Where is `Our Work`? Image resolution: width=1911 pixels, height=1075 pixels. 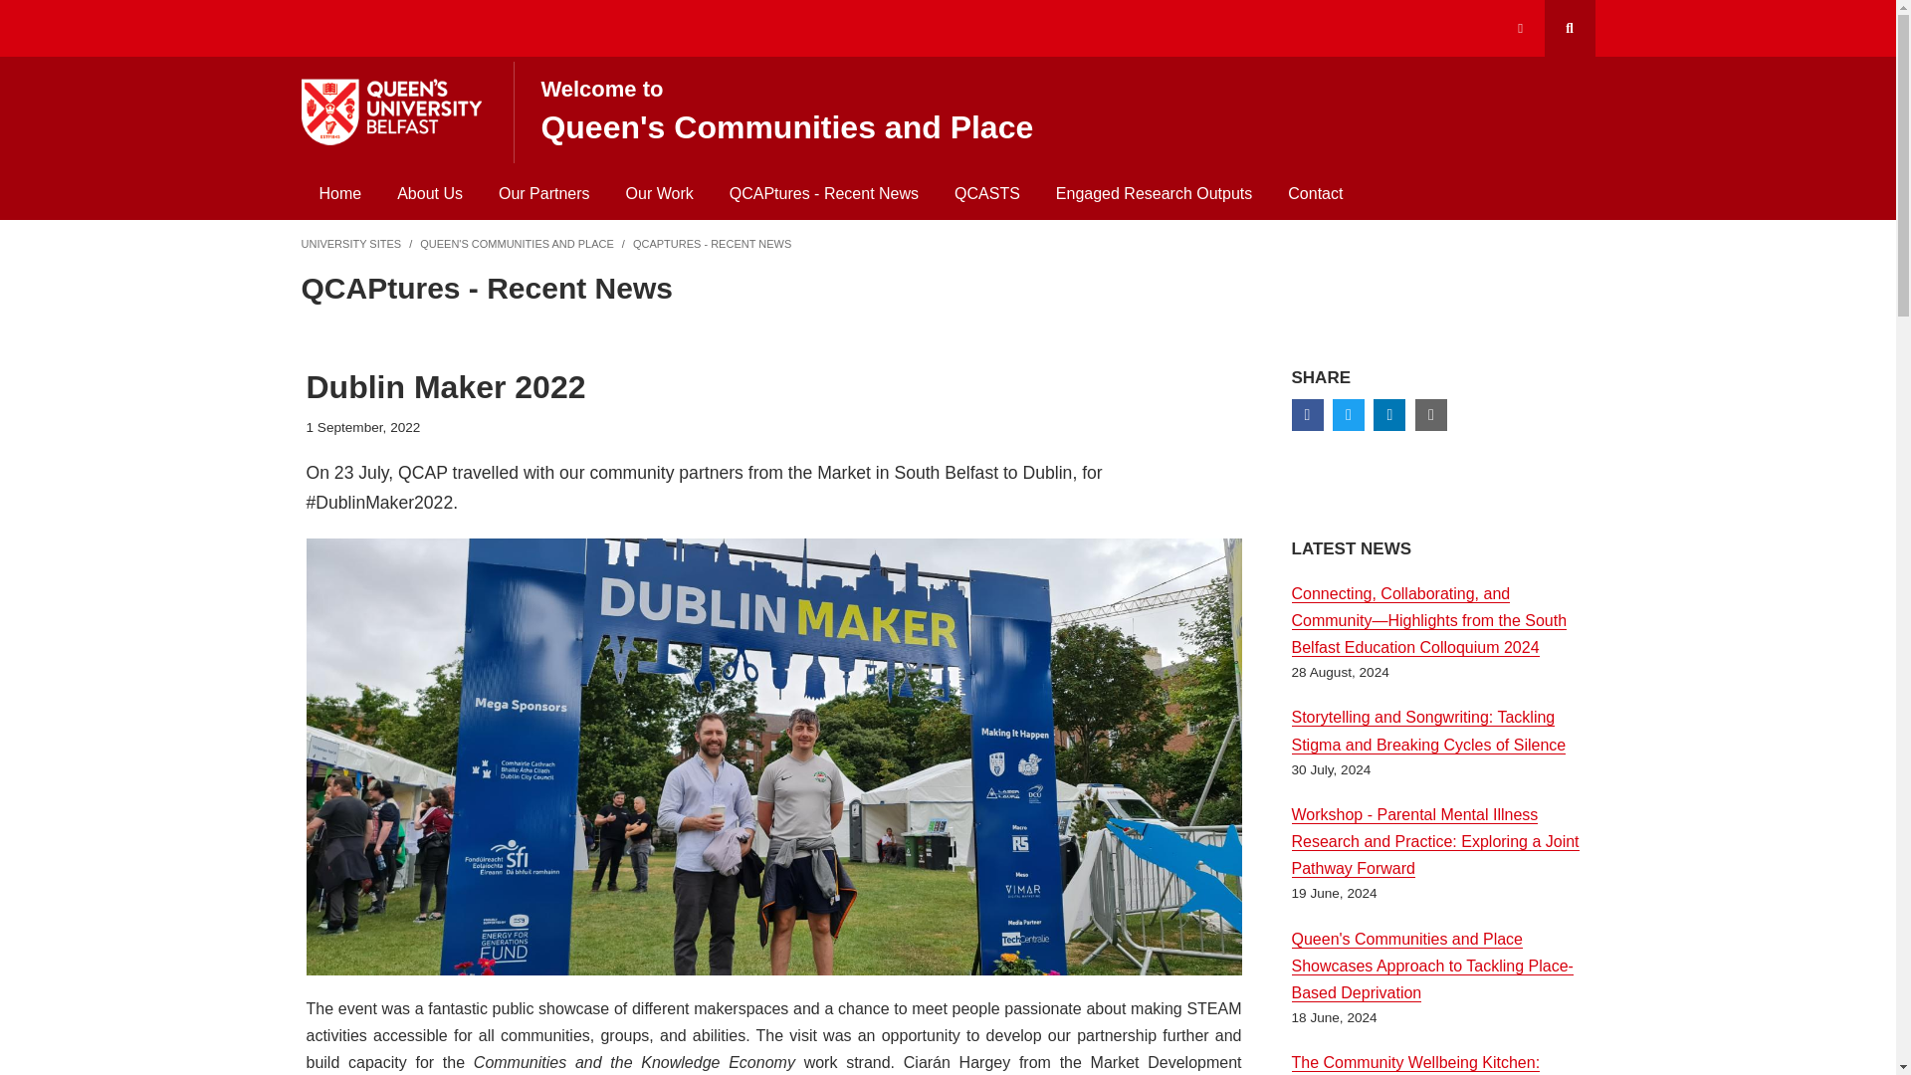
Our Work is located at coordinates (1316, 193).